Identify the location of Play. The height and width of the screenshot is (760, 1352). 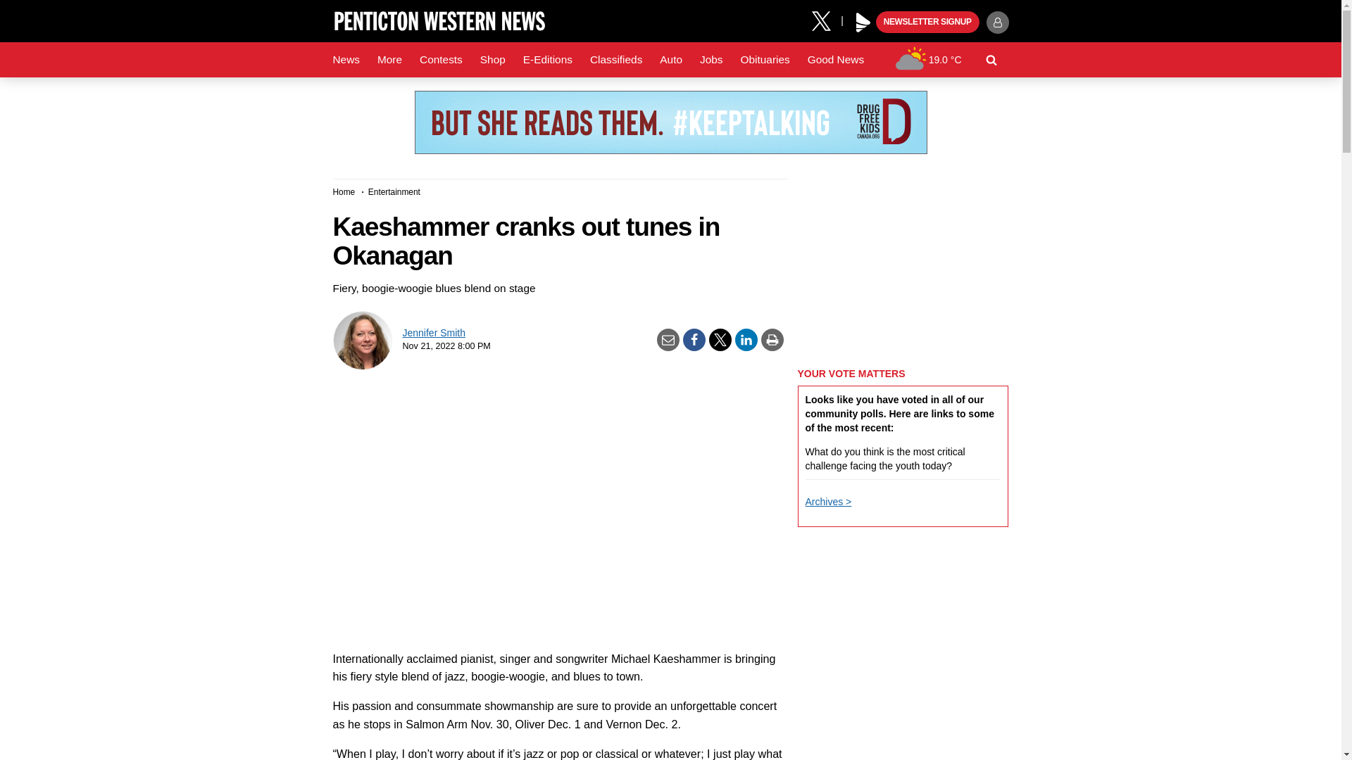
(863, 23).